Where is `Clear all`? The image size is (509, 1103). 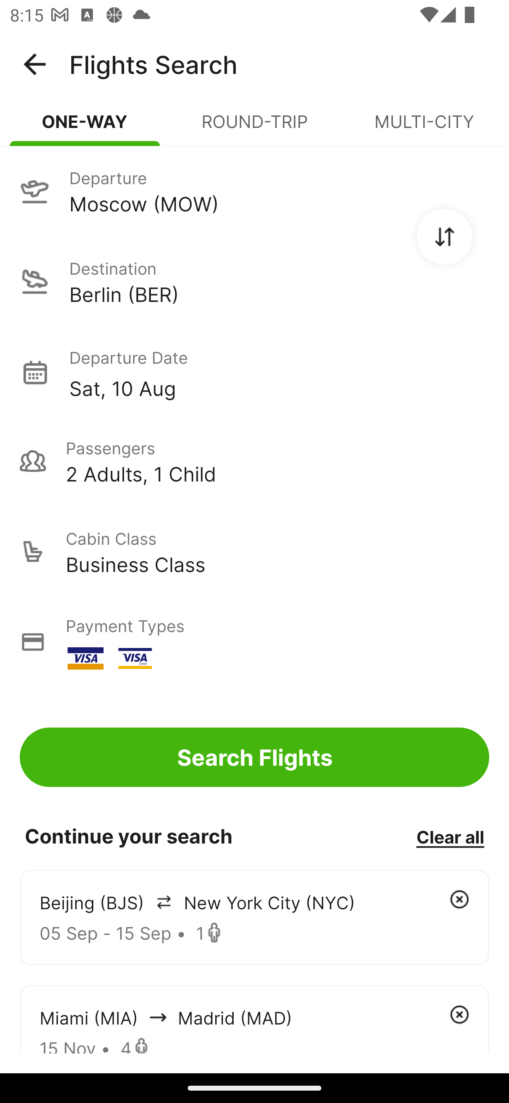 Clear all is located at coordinates (450, 836).